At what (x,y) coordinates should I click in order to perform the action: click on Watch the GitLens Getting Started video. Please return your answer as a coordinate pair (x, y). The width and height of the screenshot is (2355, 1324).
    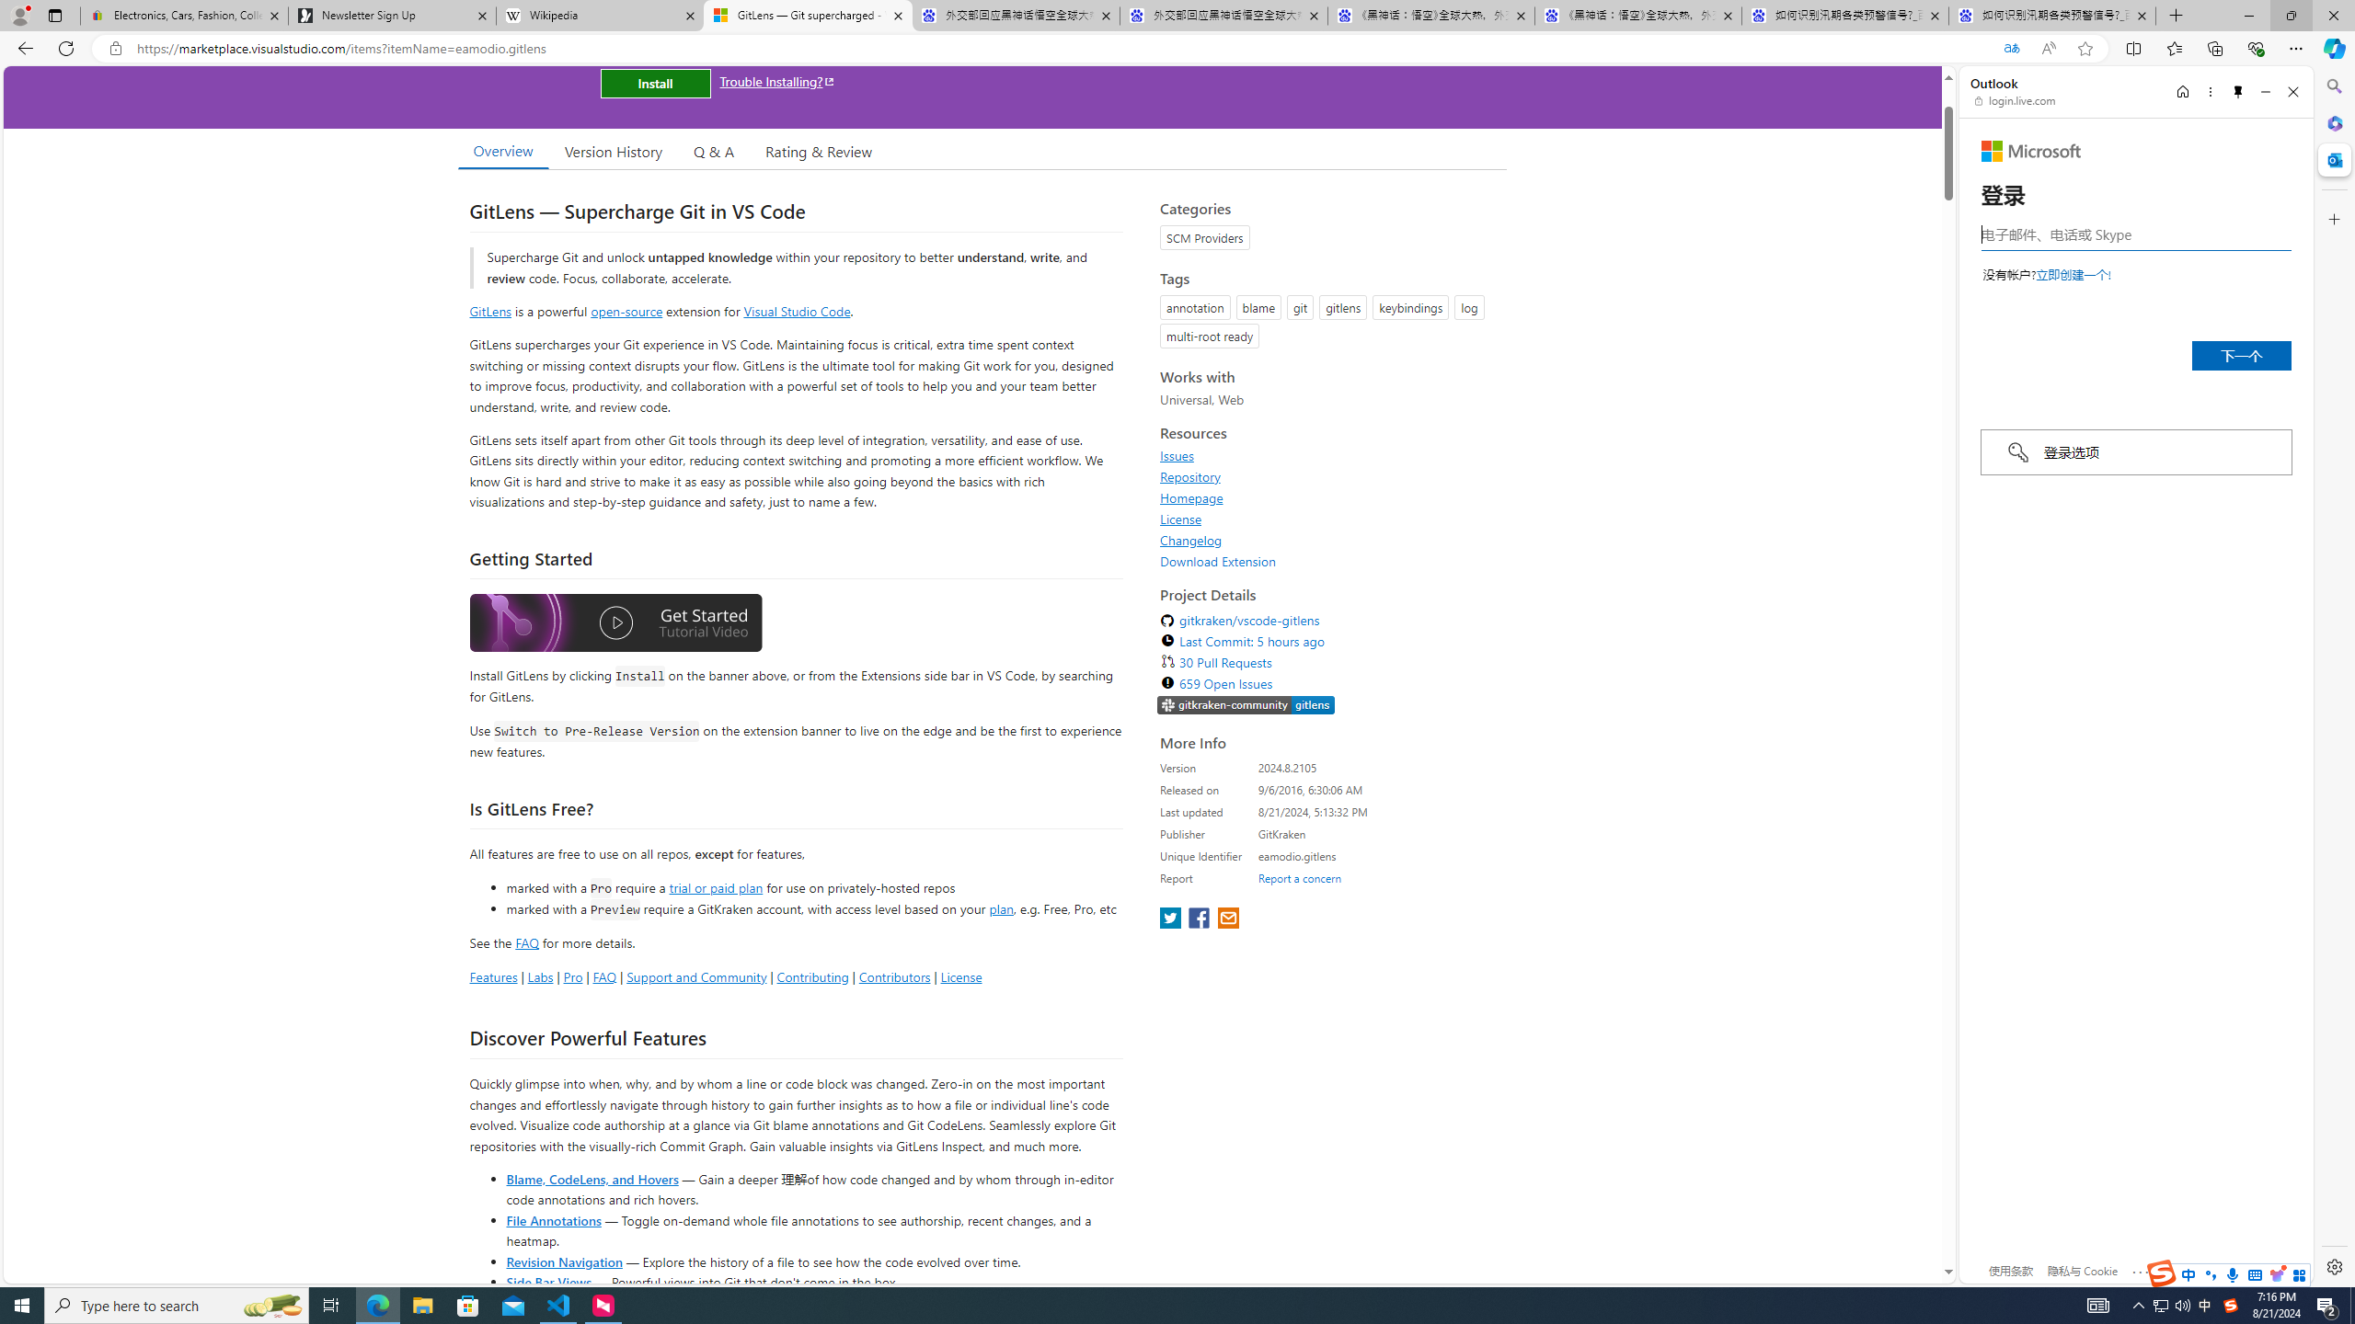
    Looking at the image, I should click on (615, 623).